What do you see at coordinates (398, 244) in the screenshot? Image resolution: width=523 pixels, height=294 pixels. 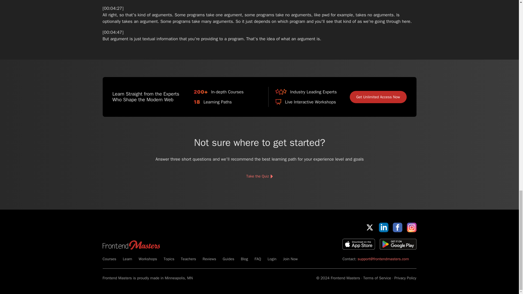 I see `Google App Store` at bounding box center [398, 244].